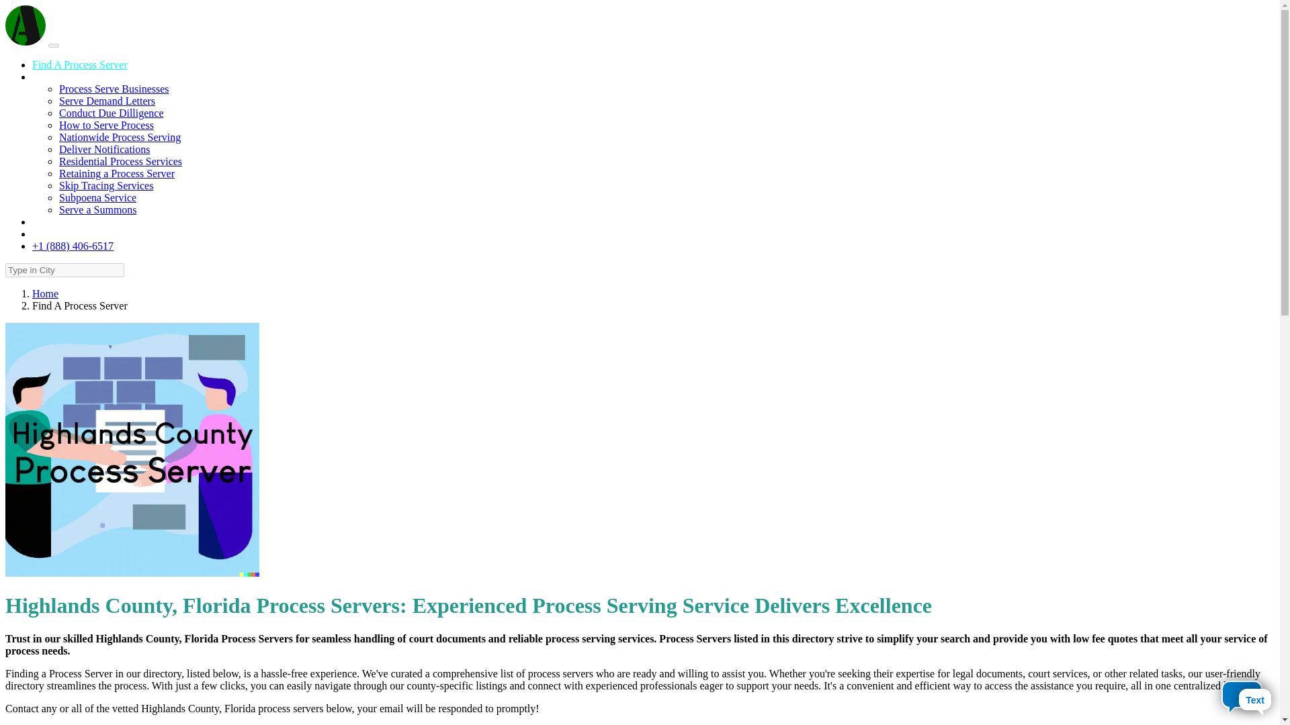 Image resolution: width=1290 pixels, height=725 pixels. Describe the element at coordinates (89, 234) in the screenshot. I see `Process Servers Get listed` at that location.